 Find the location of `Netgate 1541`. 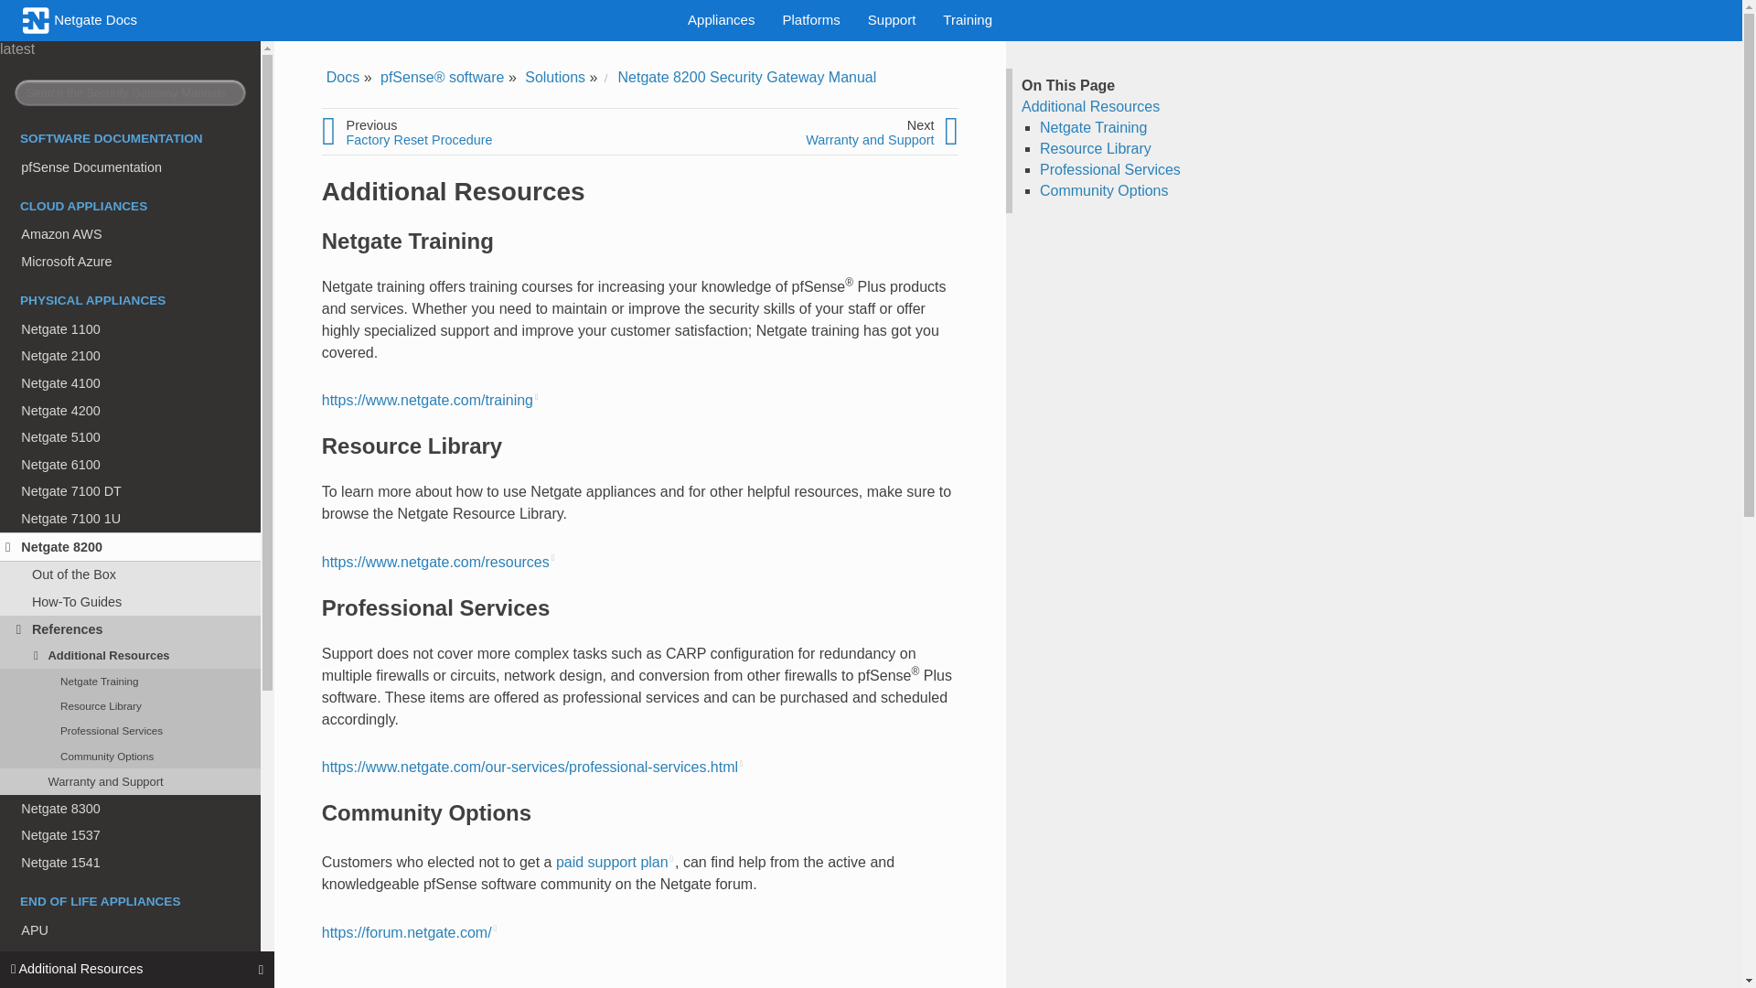

Netgate 1541 is located at coordinates (137, 862).